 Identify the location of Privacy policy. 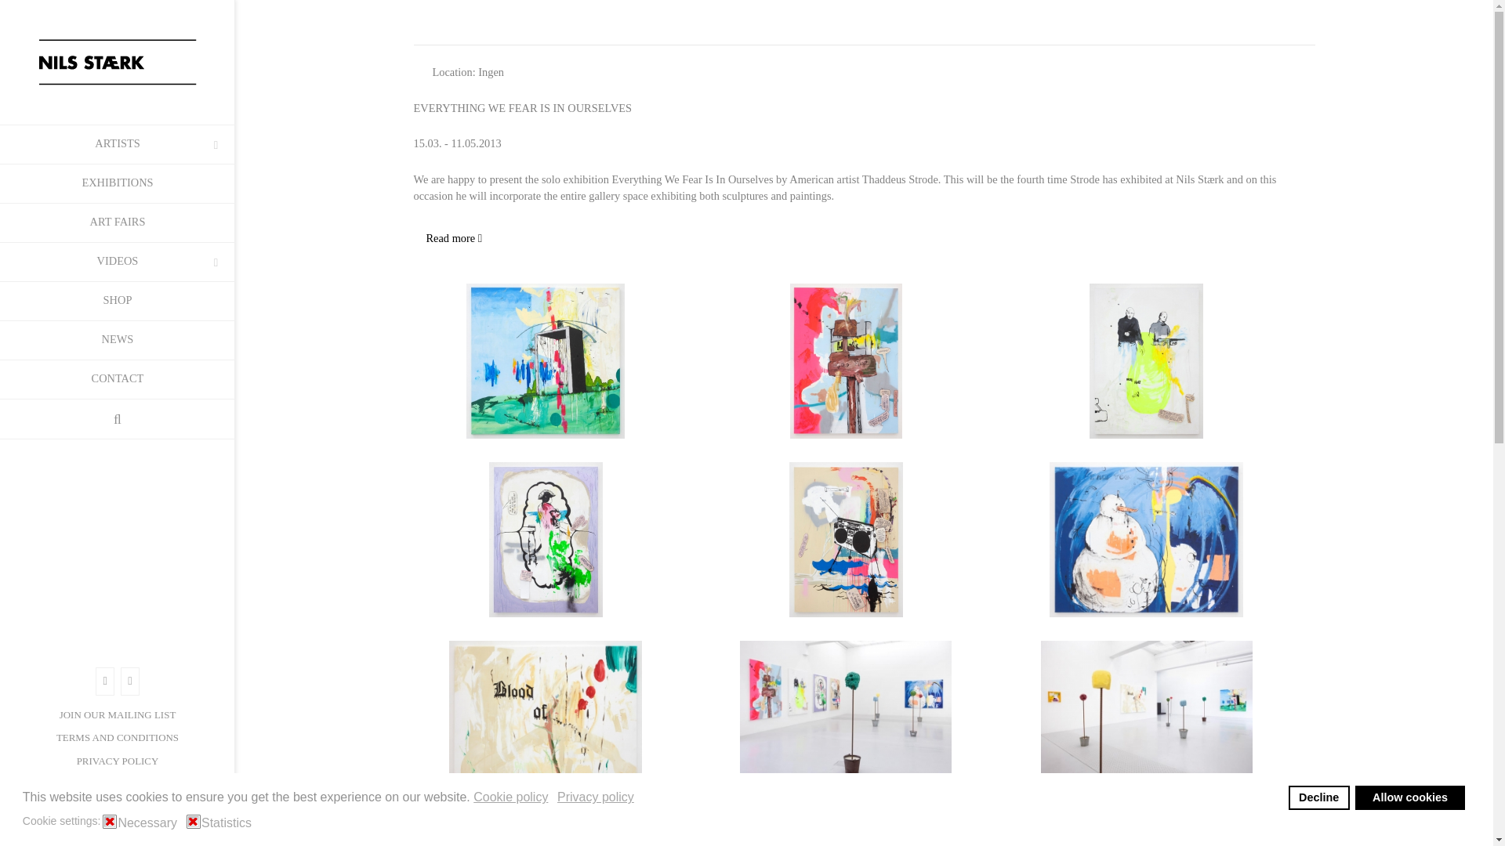
(597, 797).